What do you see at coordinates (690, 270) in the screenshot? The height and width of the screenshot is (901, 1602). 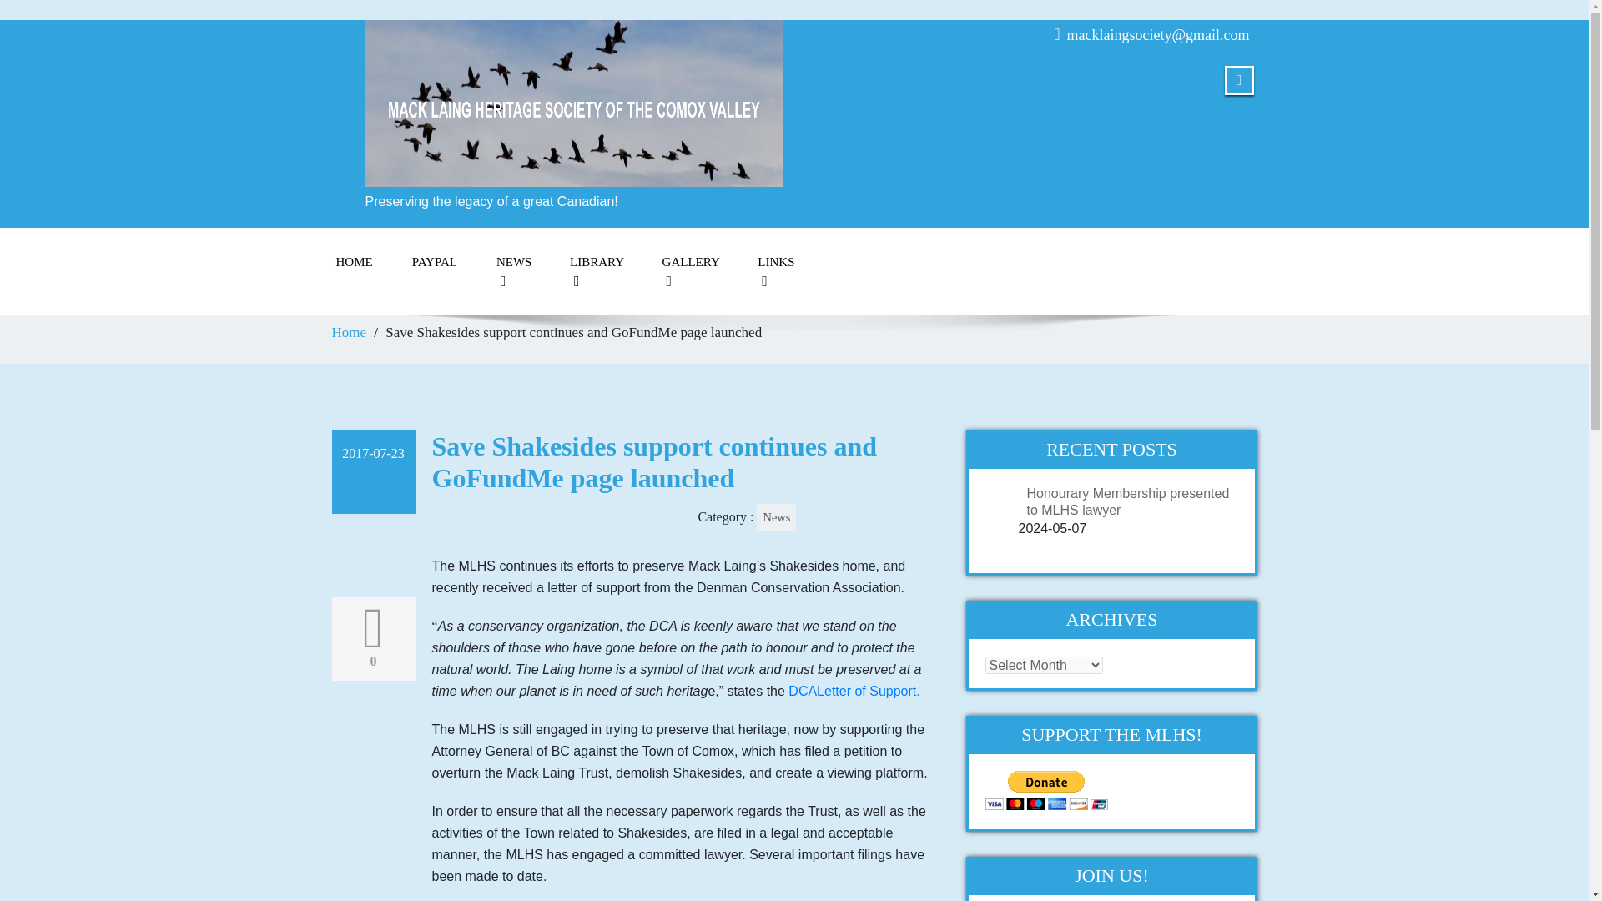 I see `GALLERY` at bounding box center [690, 270].